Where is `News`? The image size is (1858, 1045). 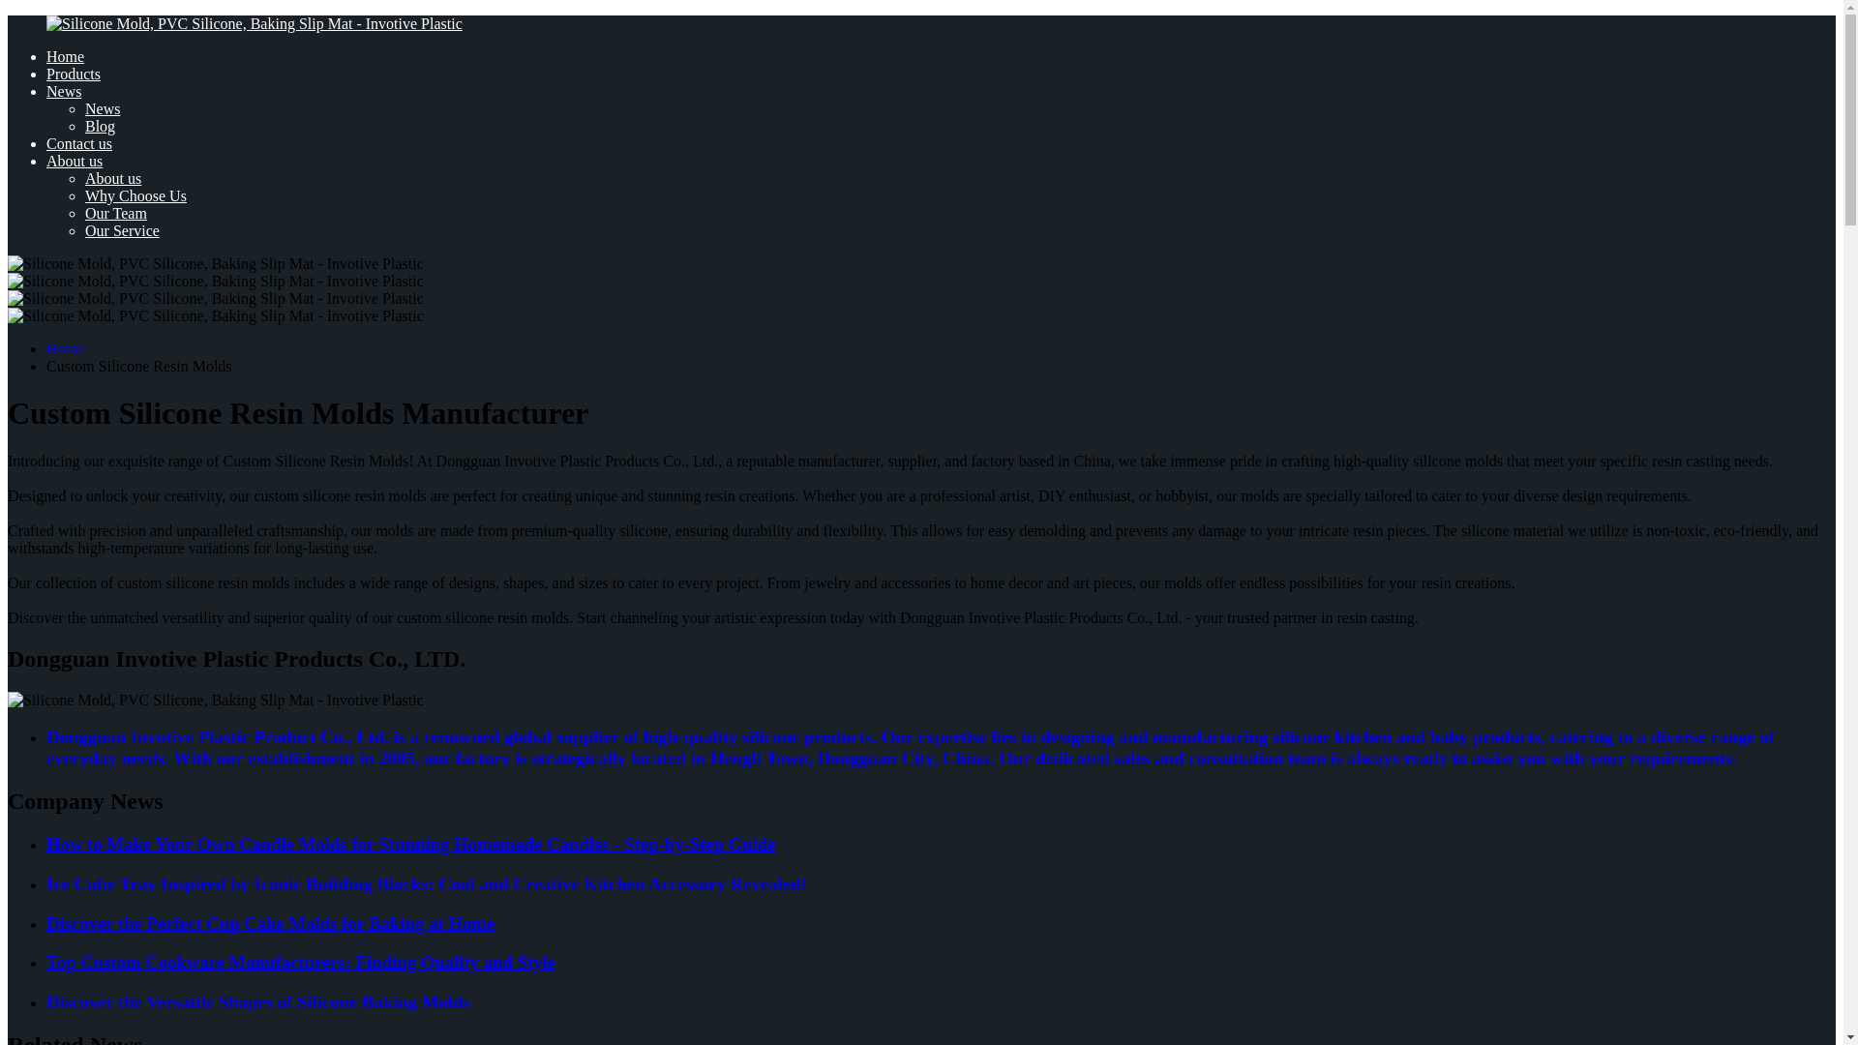
News is located at coordinates (64, 91).